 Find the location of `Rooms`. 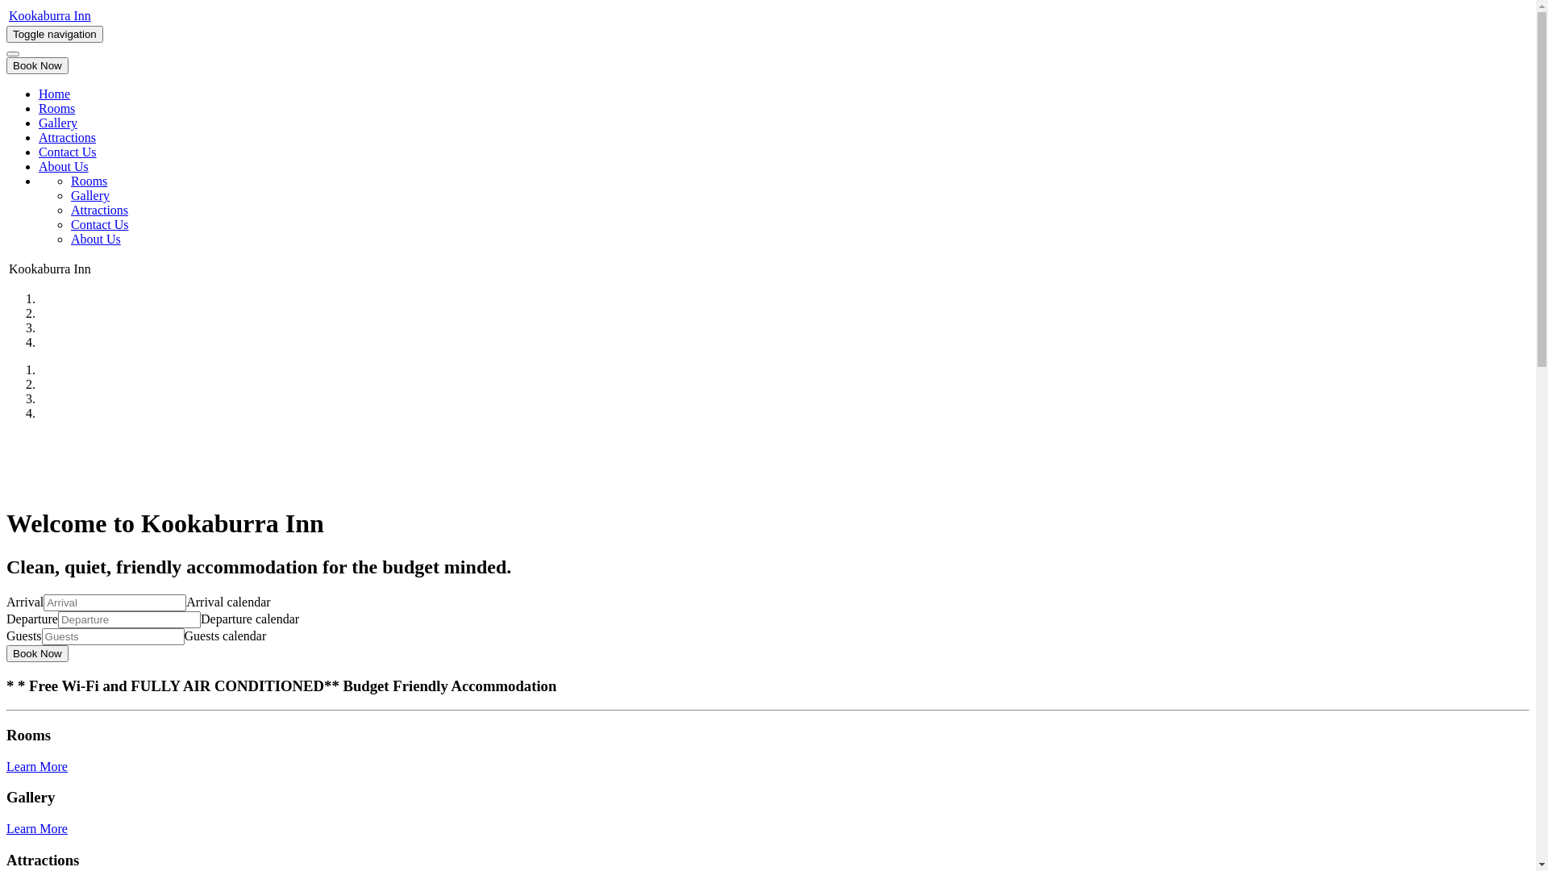

Rooms is located at coordinates (56, 108).